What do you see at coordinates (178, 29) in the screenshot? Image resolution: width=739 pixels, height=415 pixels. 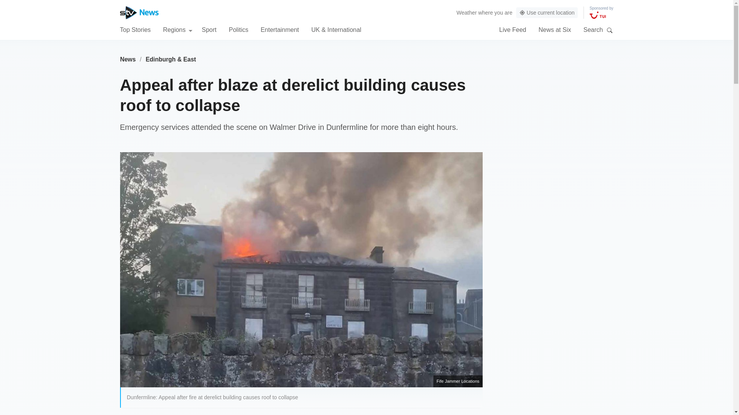 I see `Regions` at bounding box center [178, 29].